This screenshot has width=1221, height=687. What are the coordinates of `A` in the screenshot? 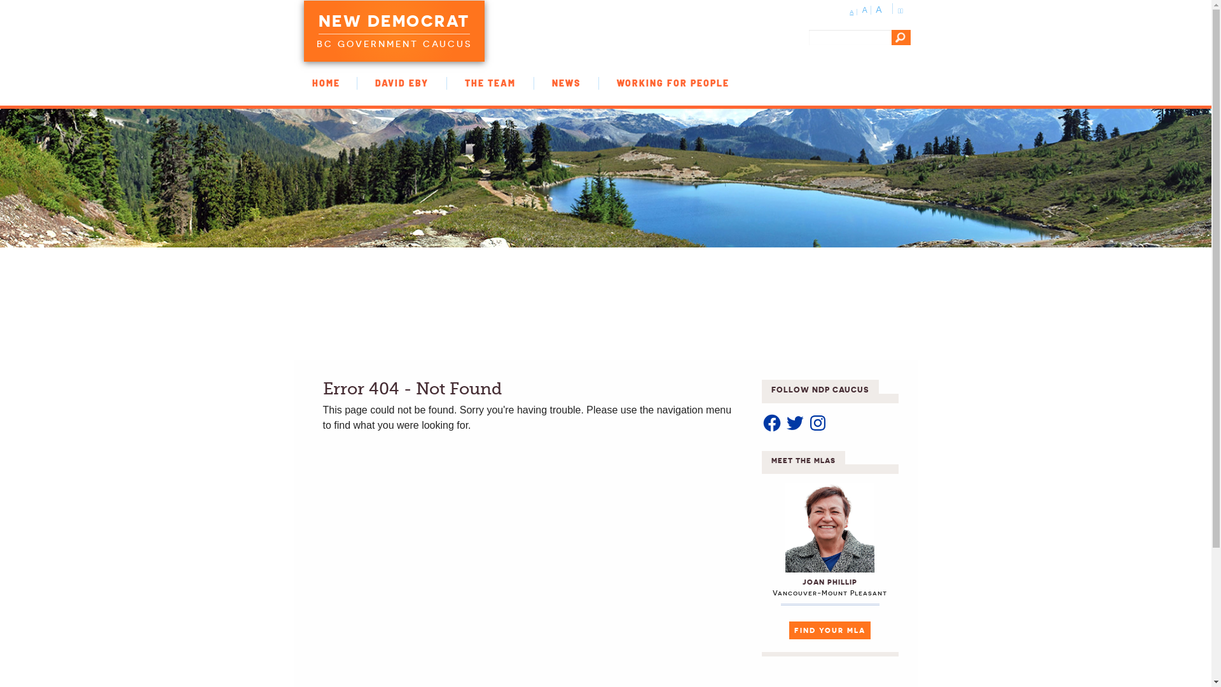 It's located at (867, 10).